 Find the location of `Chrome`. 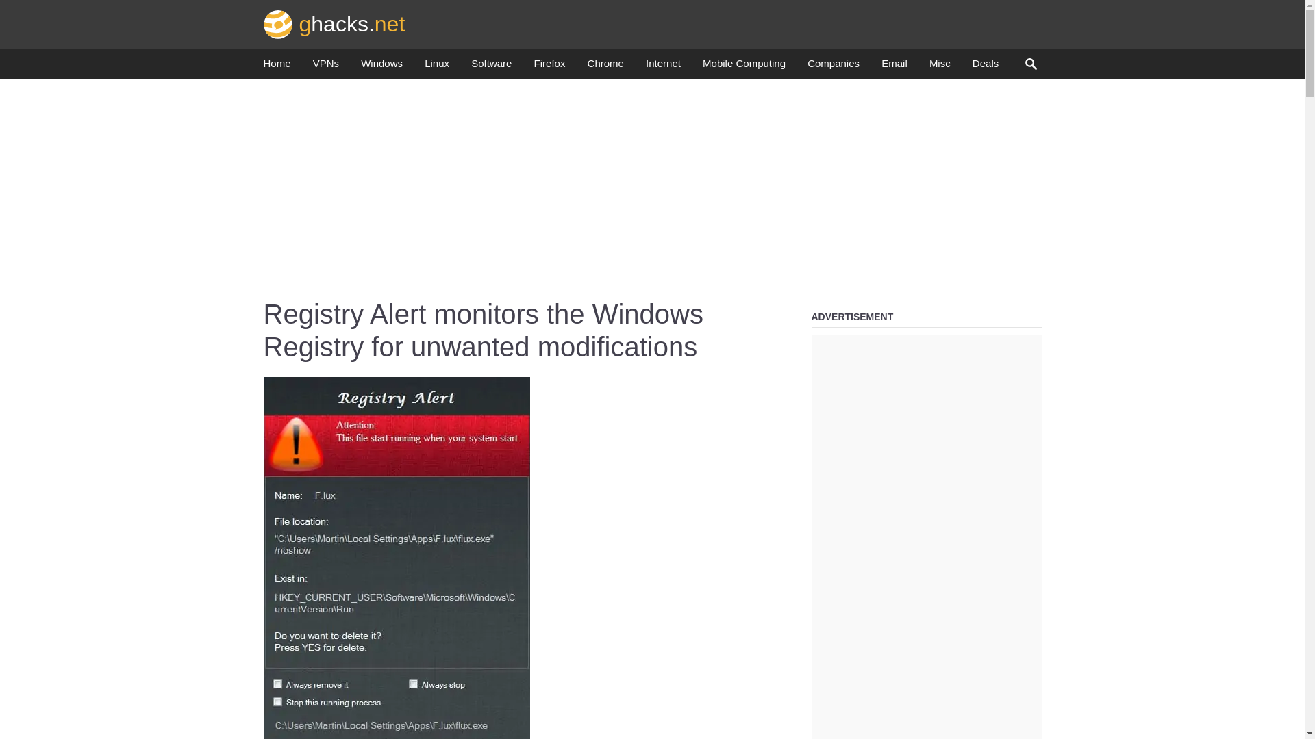

Chrome is located at coordinates (605, 67).